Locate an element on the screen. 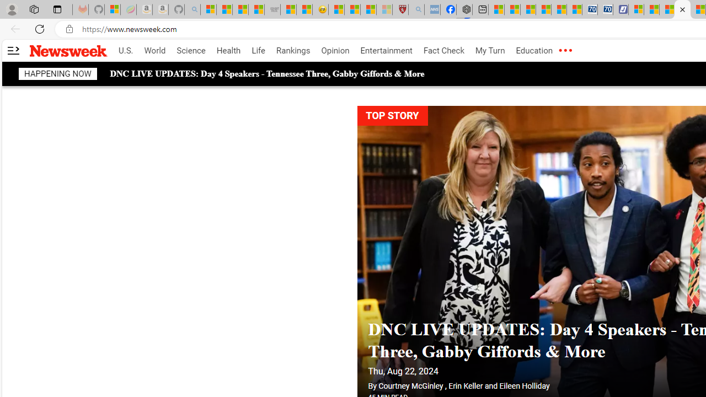 The height and width of the screenshot is (397, 706). Science is located at coordinates (191, 51).